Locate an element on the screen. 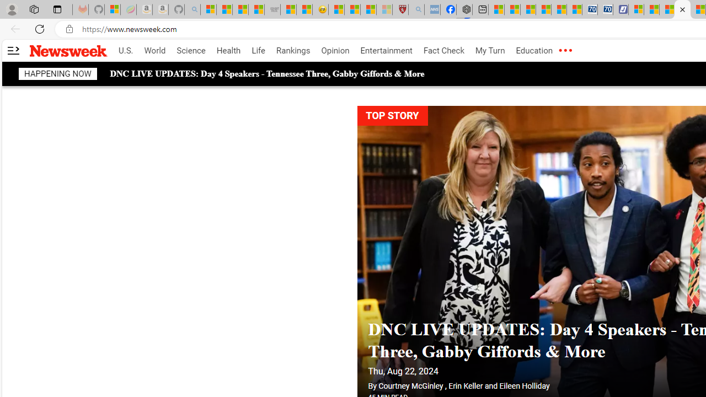 The height and width of the screenshot is (397, 706). Science is located at coordinates (191, 51).